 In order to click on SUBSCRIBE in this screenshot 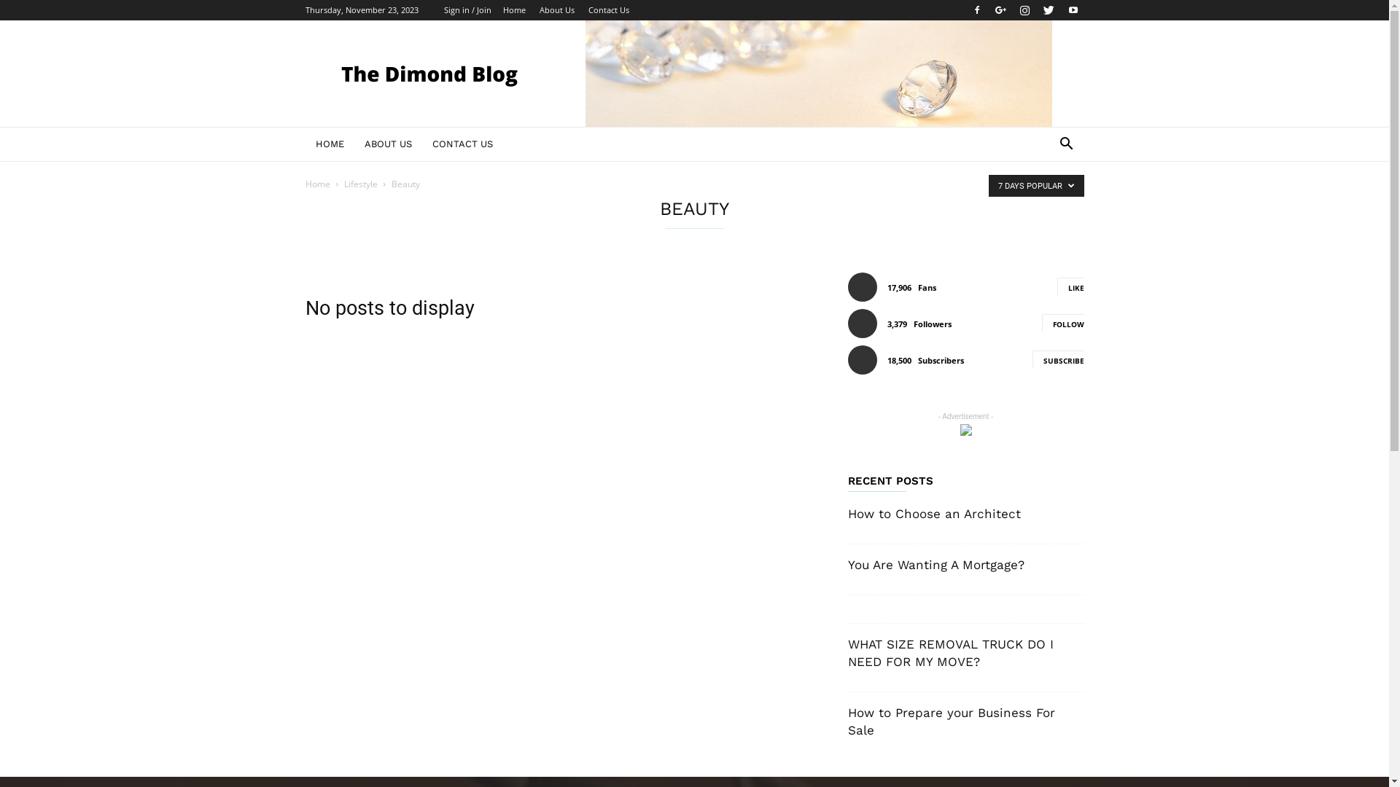, I will do `click(1059, 359)`.